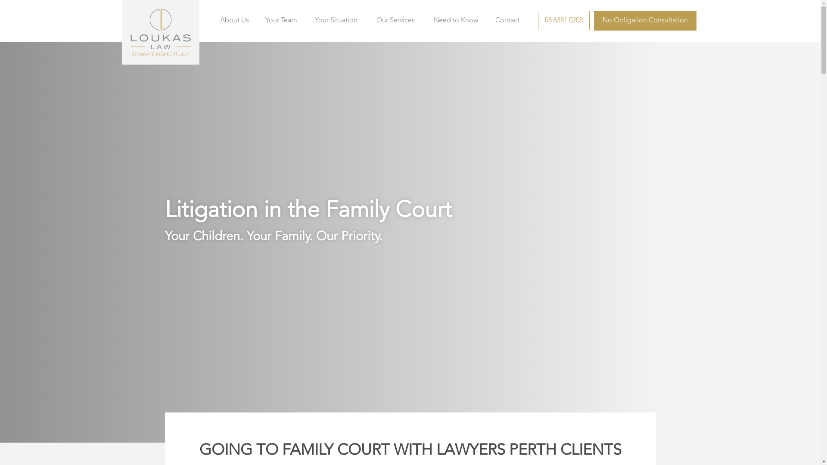 Image resolution: width=827 pixels, height=465 pixels. What do you see at coordinates (336, 21) in the screenshot?
I see `Your Situation` at bounding box center [336, 21].